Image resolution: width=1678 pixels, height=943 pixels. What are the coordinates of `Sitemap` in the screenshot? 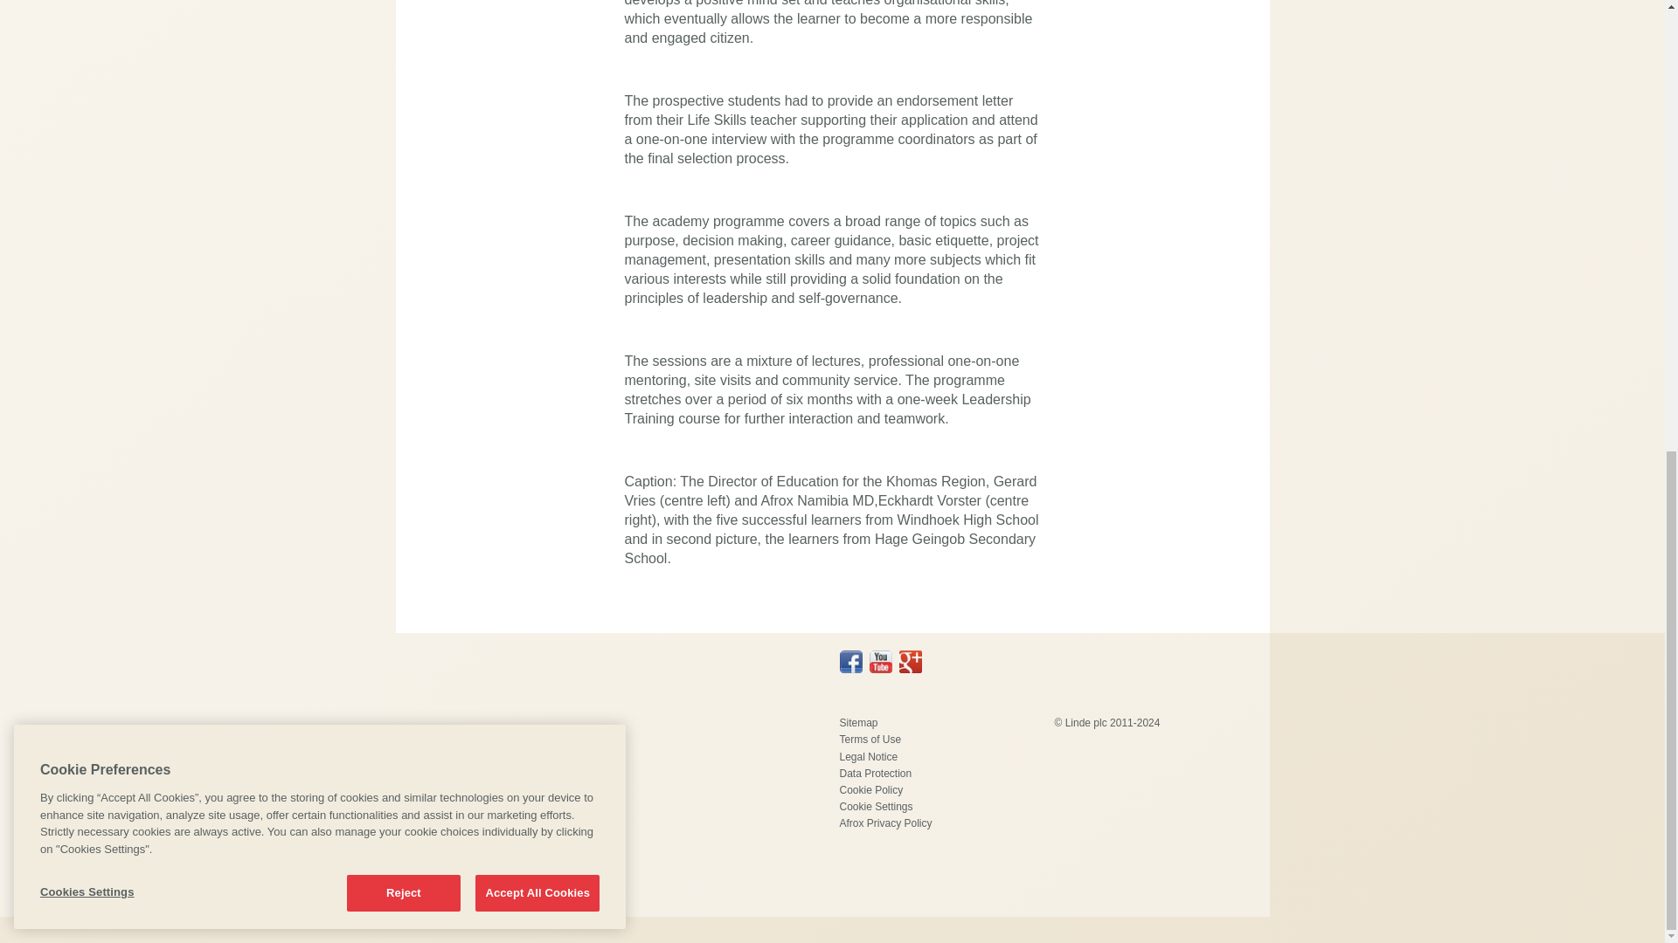 It's located at (858, 722).